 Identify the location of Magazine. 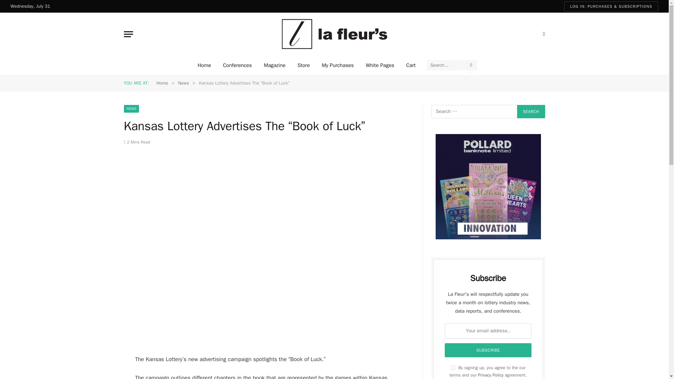
(274, 65).